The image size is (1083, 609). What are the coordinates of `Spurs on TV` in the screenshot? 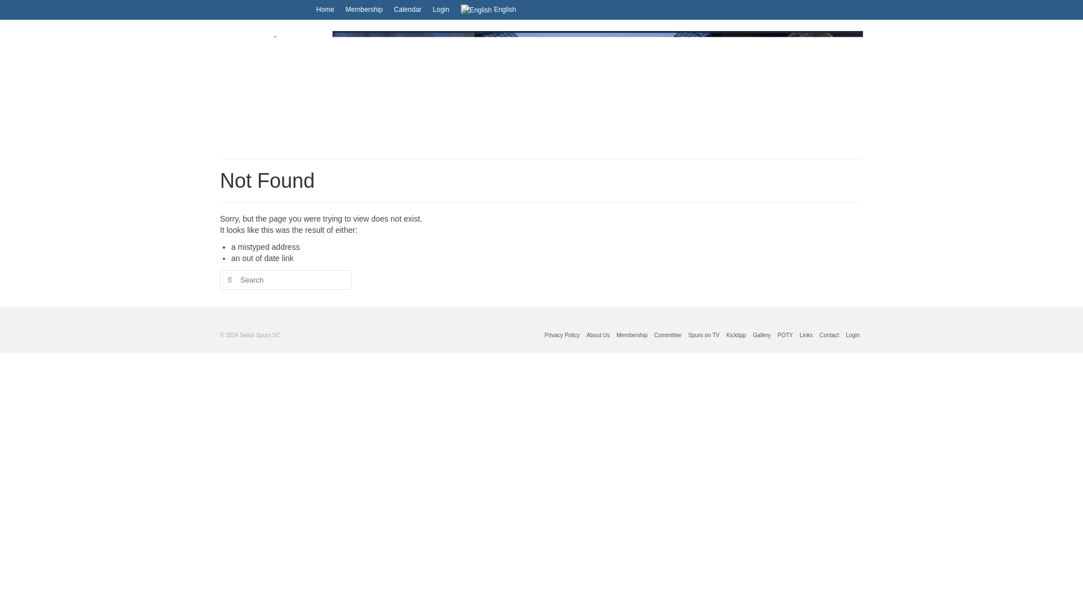 It's located at (703, 335).